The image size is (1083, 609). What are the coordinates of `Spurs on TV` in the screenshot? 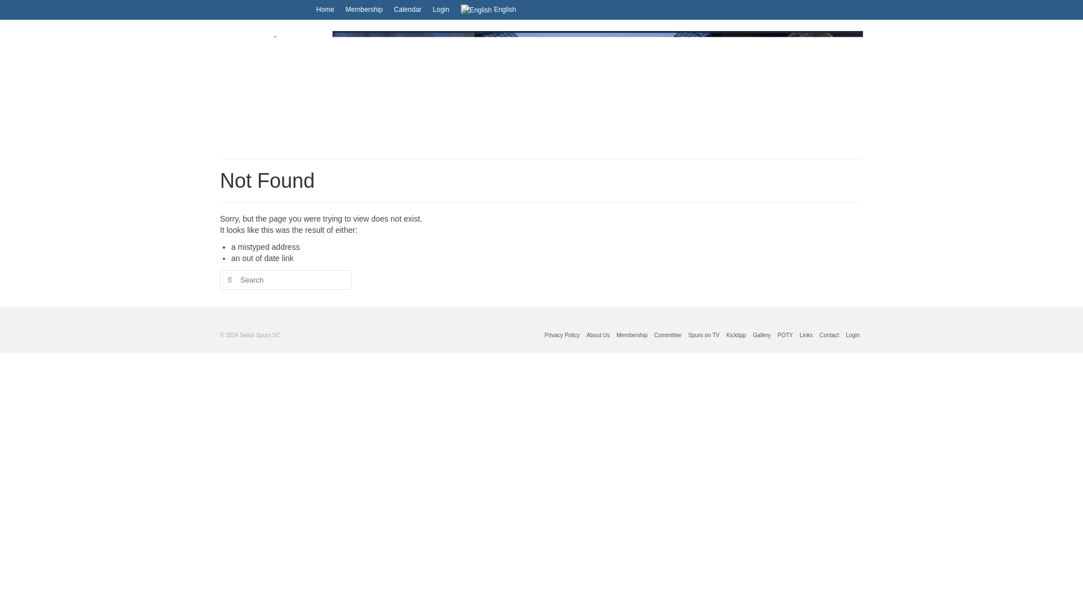 It's located at (703, 335).